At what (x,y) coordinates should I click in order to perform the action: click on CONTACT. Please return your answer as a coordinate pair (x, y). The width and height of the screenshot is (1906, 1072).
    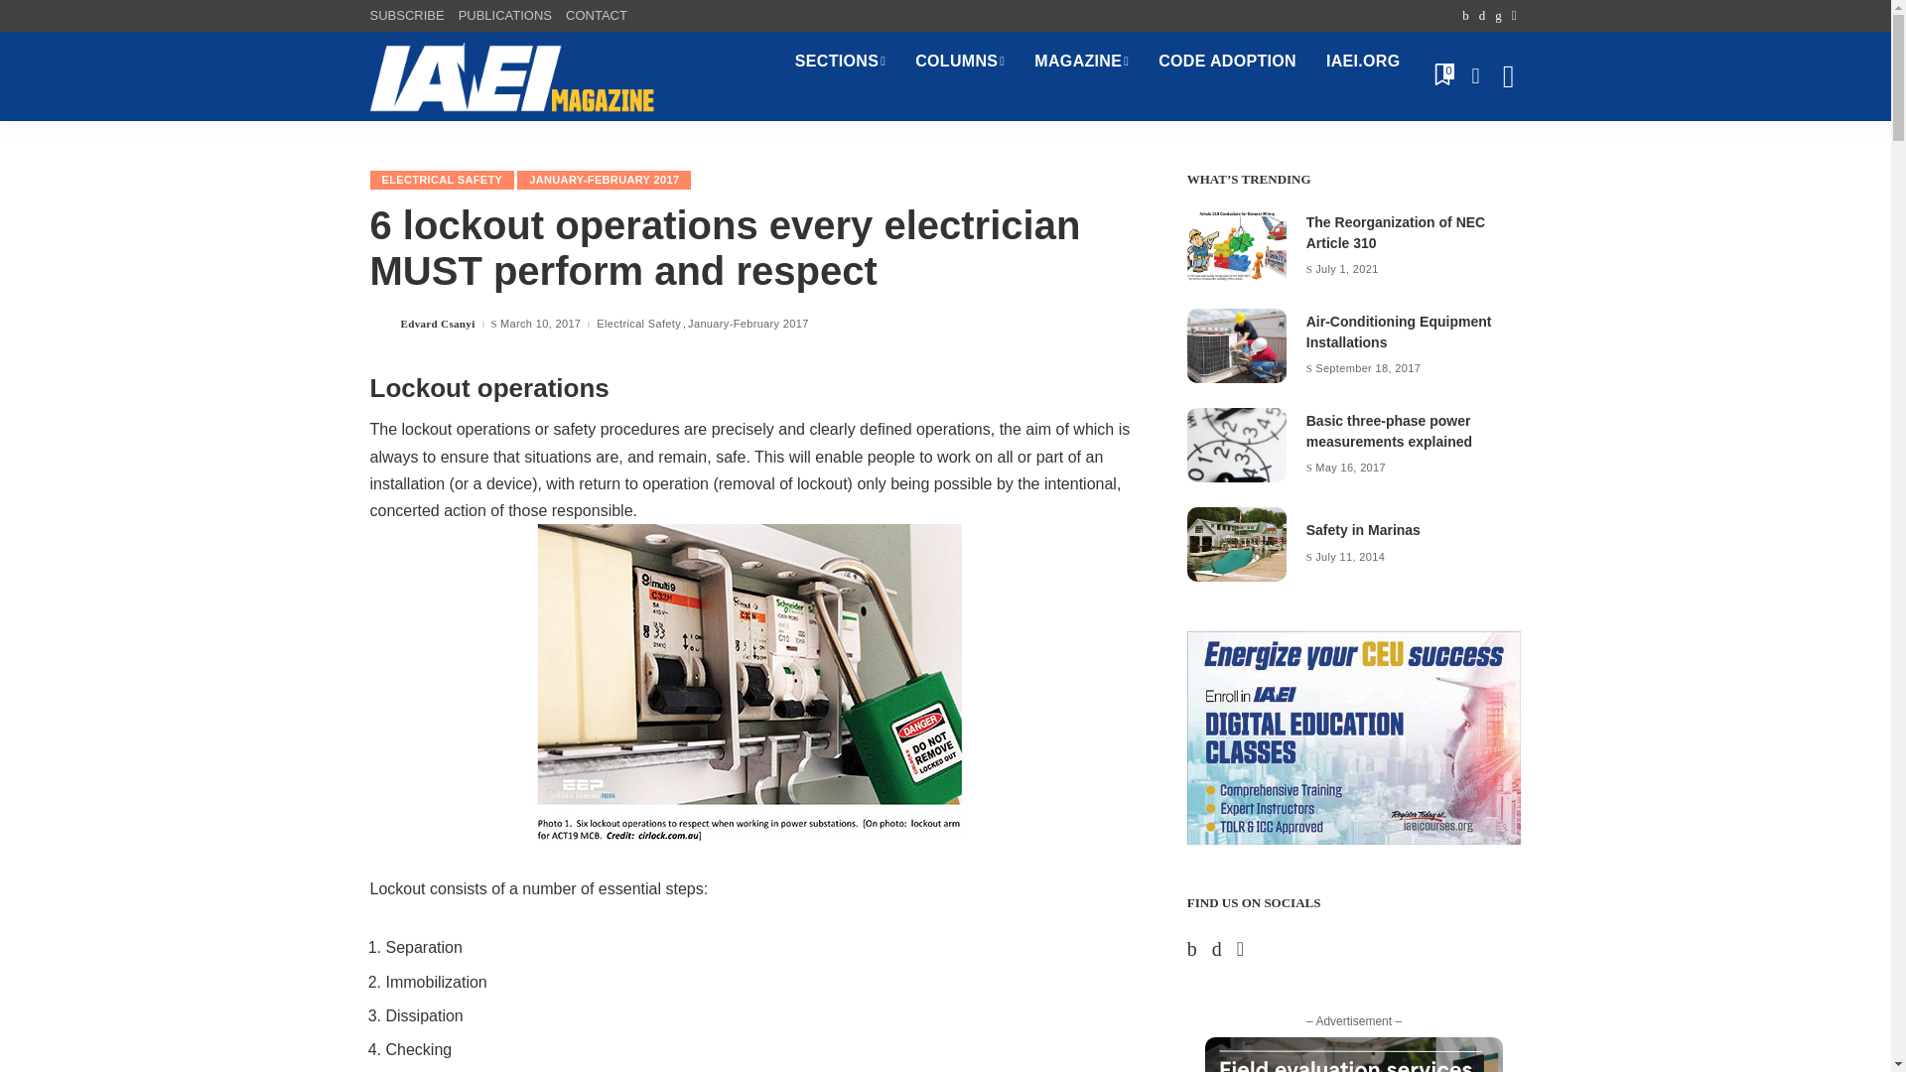
    Looking at the image, I should click on (596, 16).